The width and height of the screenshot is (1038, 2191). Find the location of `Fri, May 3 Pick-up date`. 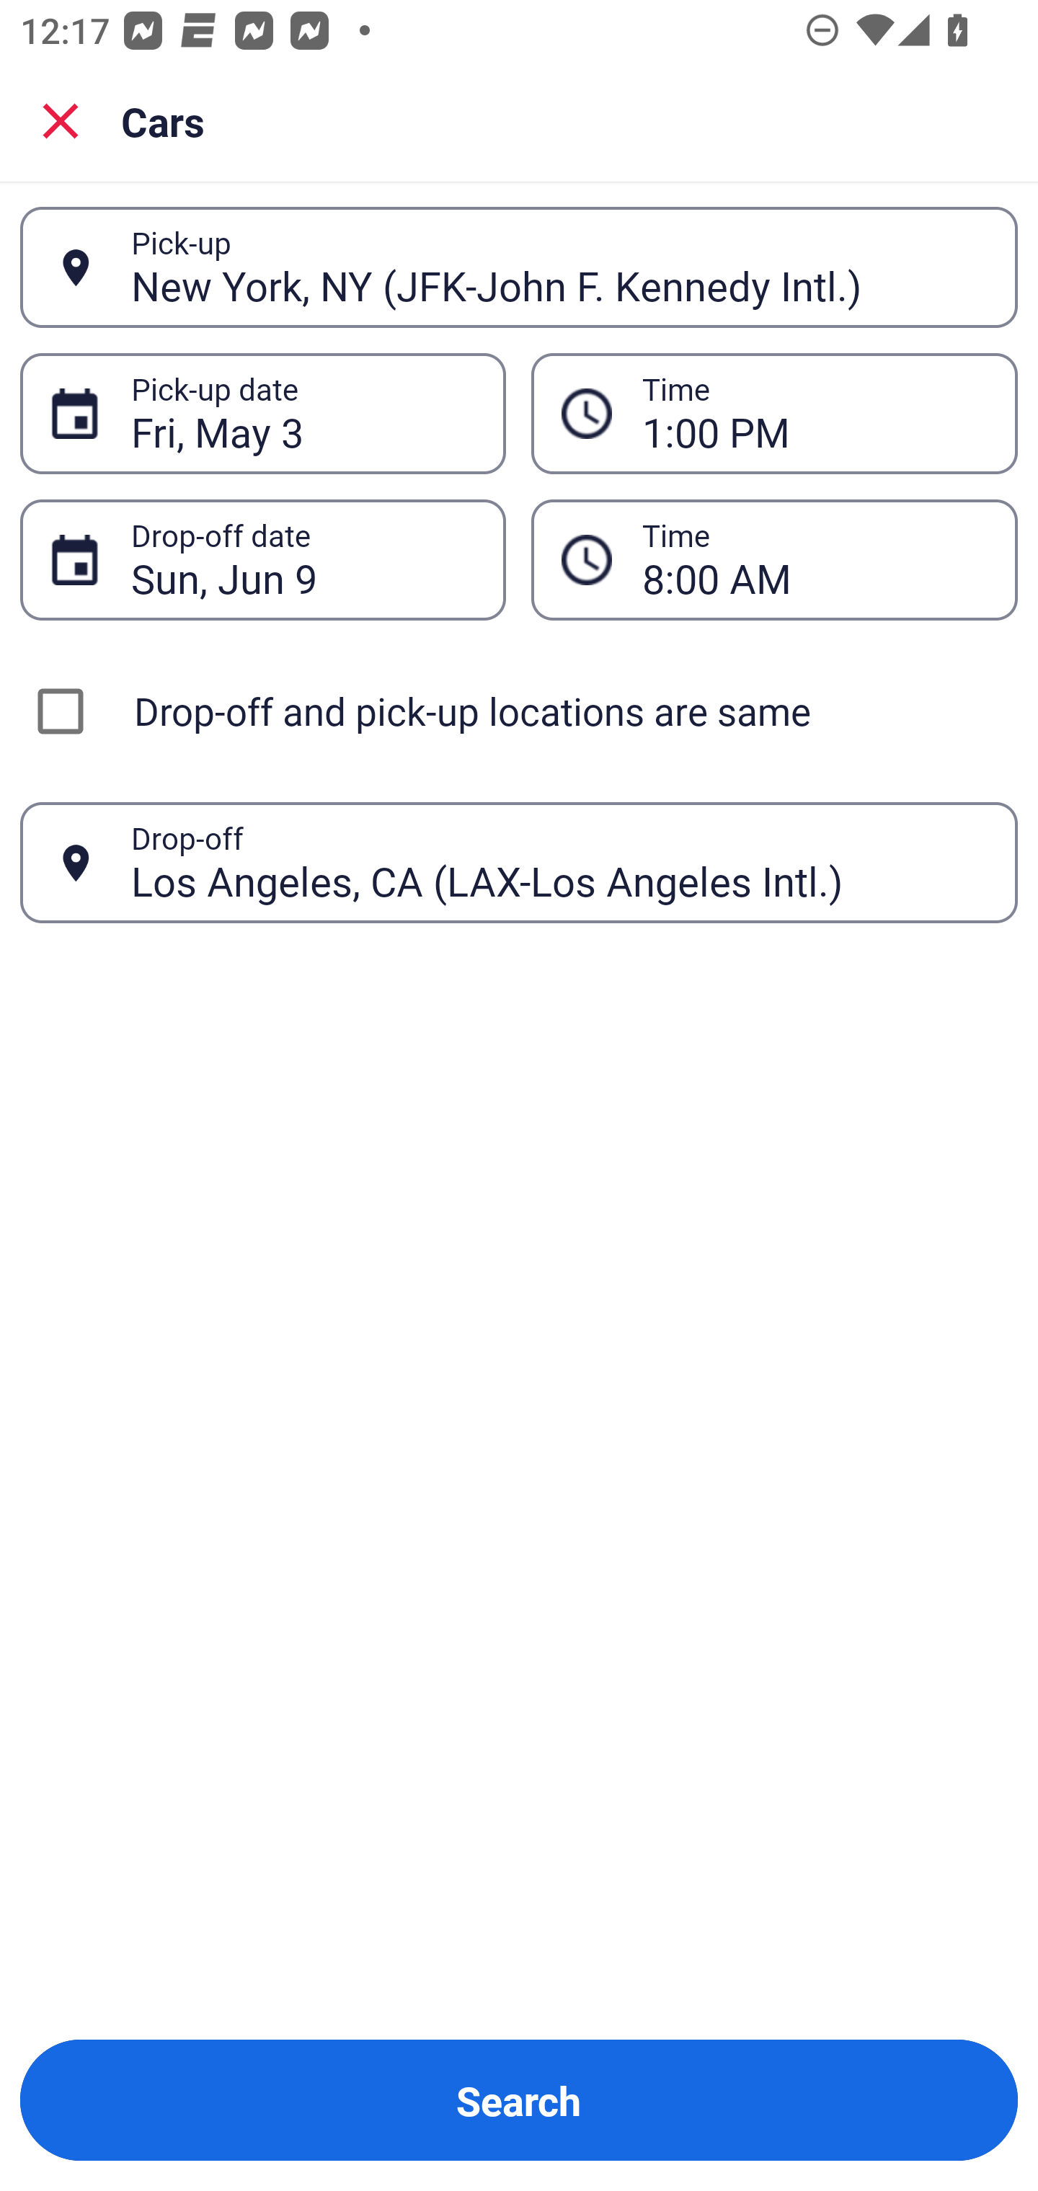

Fri, May 3 Pick-up date is located at coordinates (262, 412).